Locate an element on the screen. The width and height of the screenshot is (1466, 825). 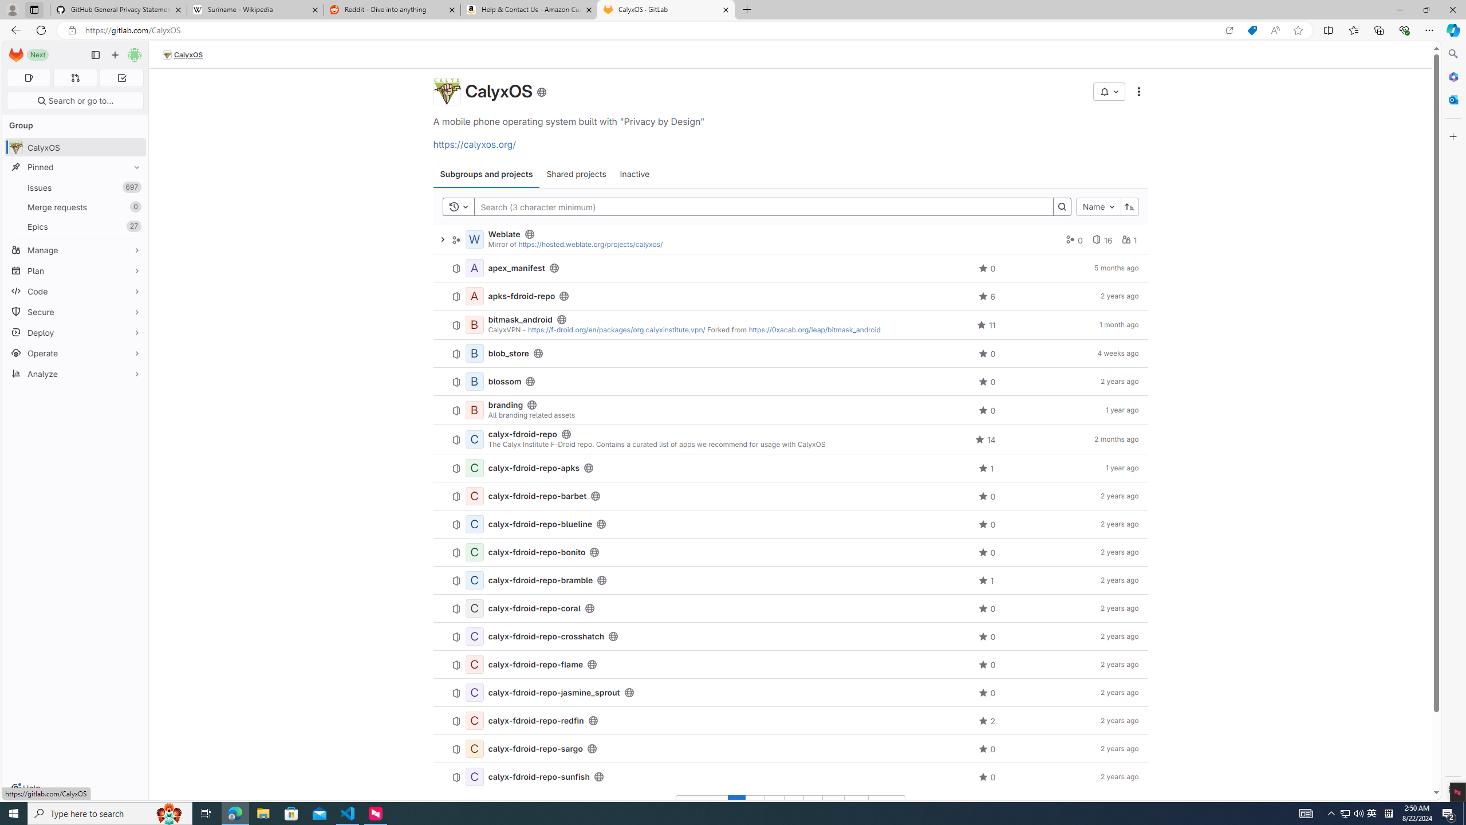
Operate is located at coordinates (76, 353).